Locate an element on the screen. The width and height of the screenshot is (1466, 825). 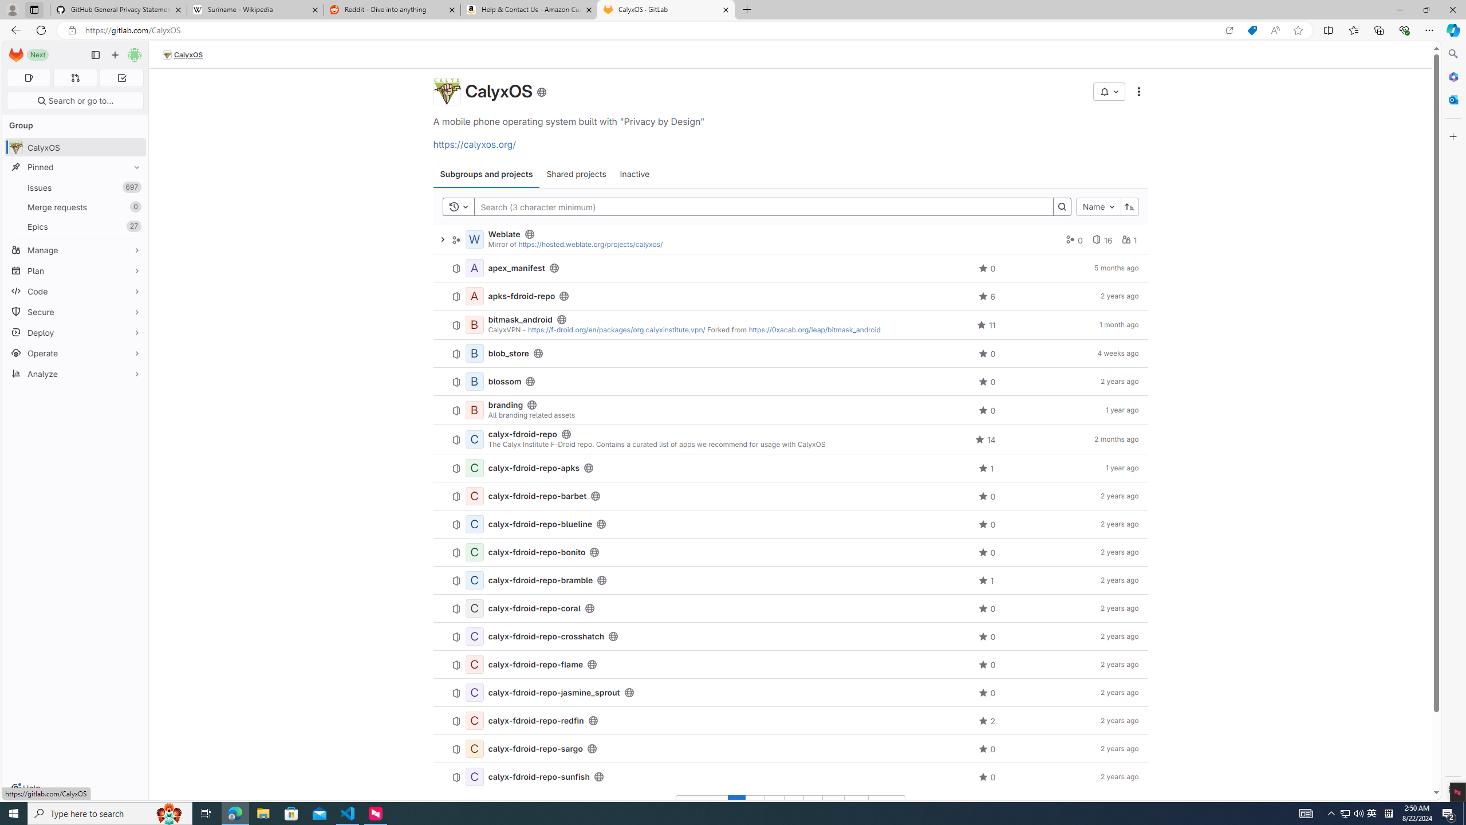
Operate is located at coordinates (76, 353).